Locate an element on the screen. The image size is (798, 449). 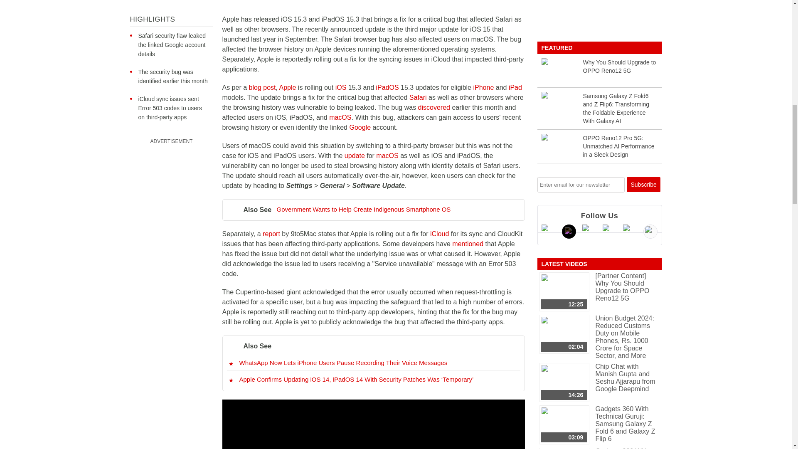
Subscribe is located at coordinates (643, 185).